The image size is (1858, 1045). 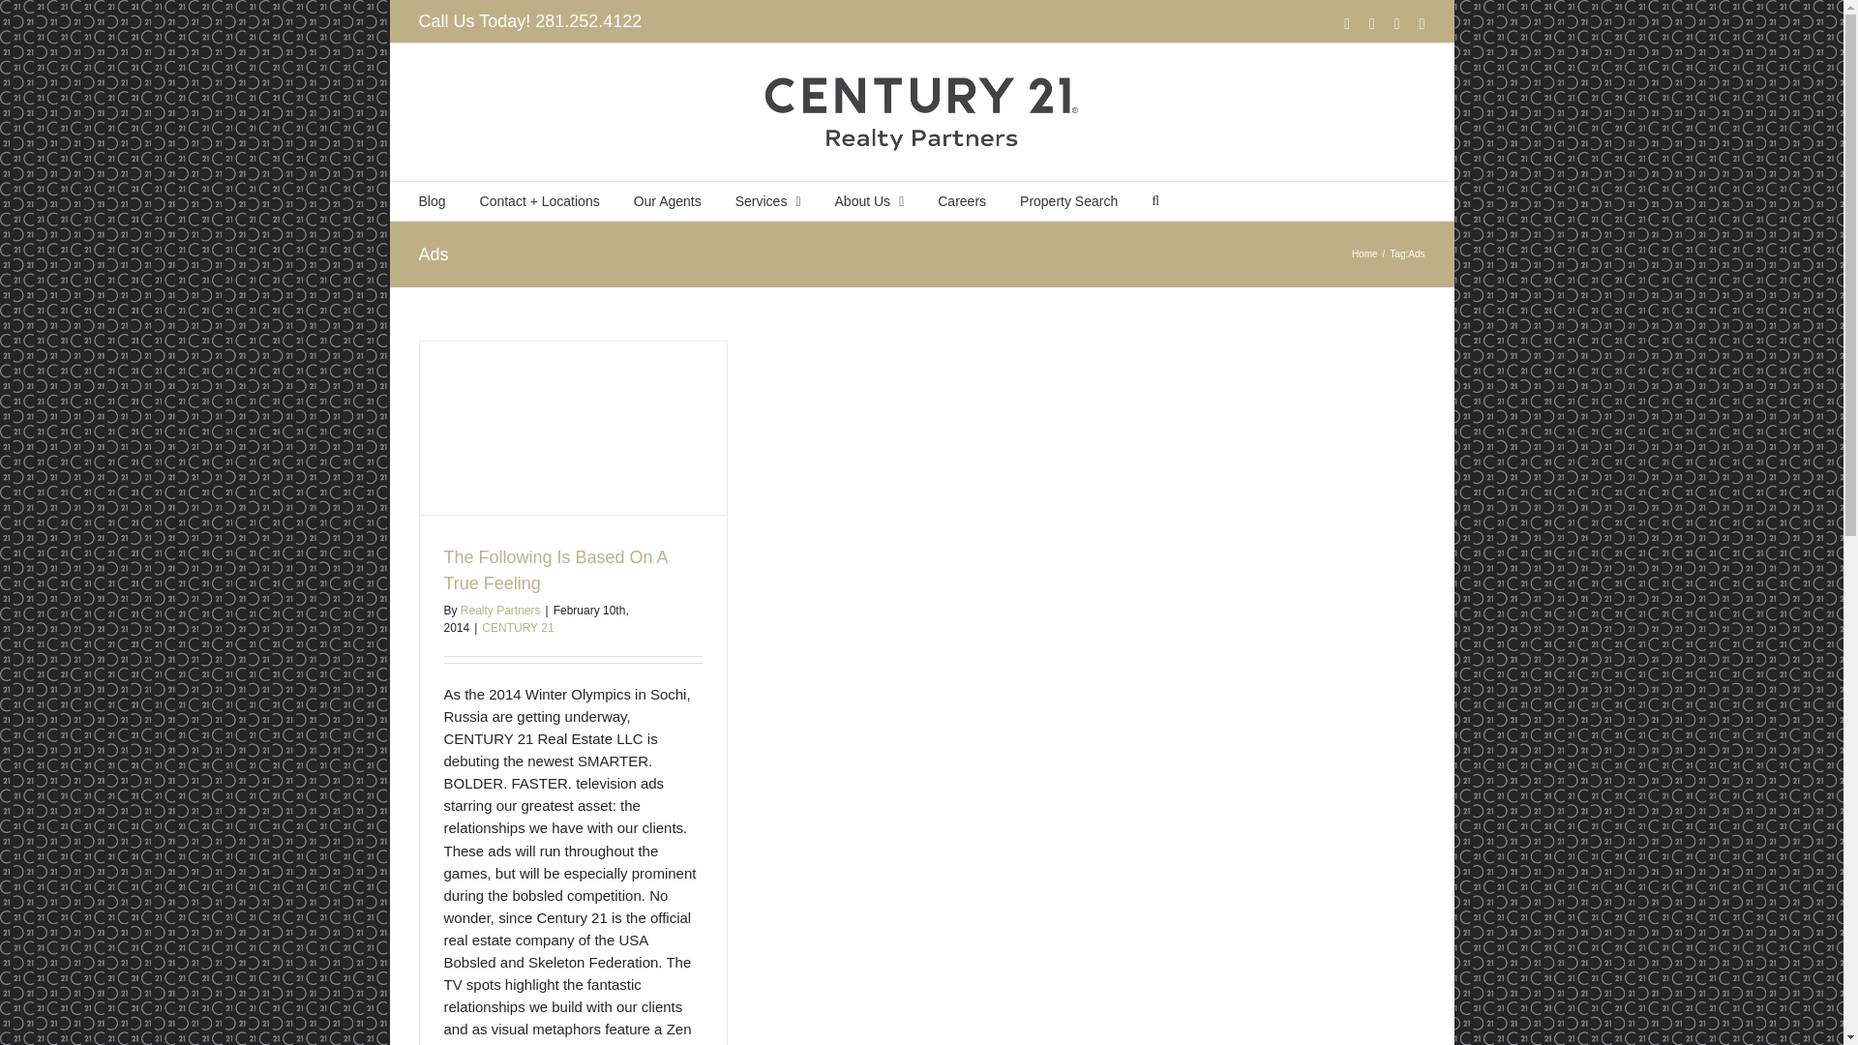 I want to click on Twitter, so click(x=1397, y=24).